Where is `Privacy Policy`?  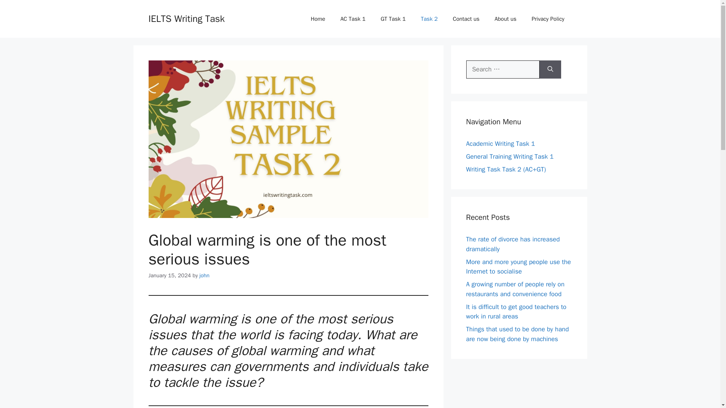
Privacy Policy is located at coordinates (548, 19).